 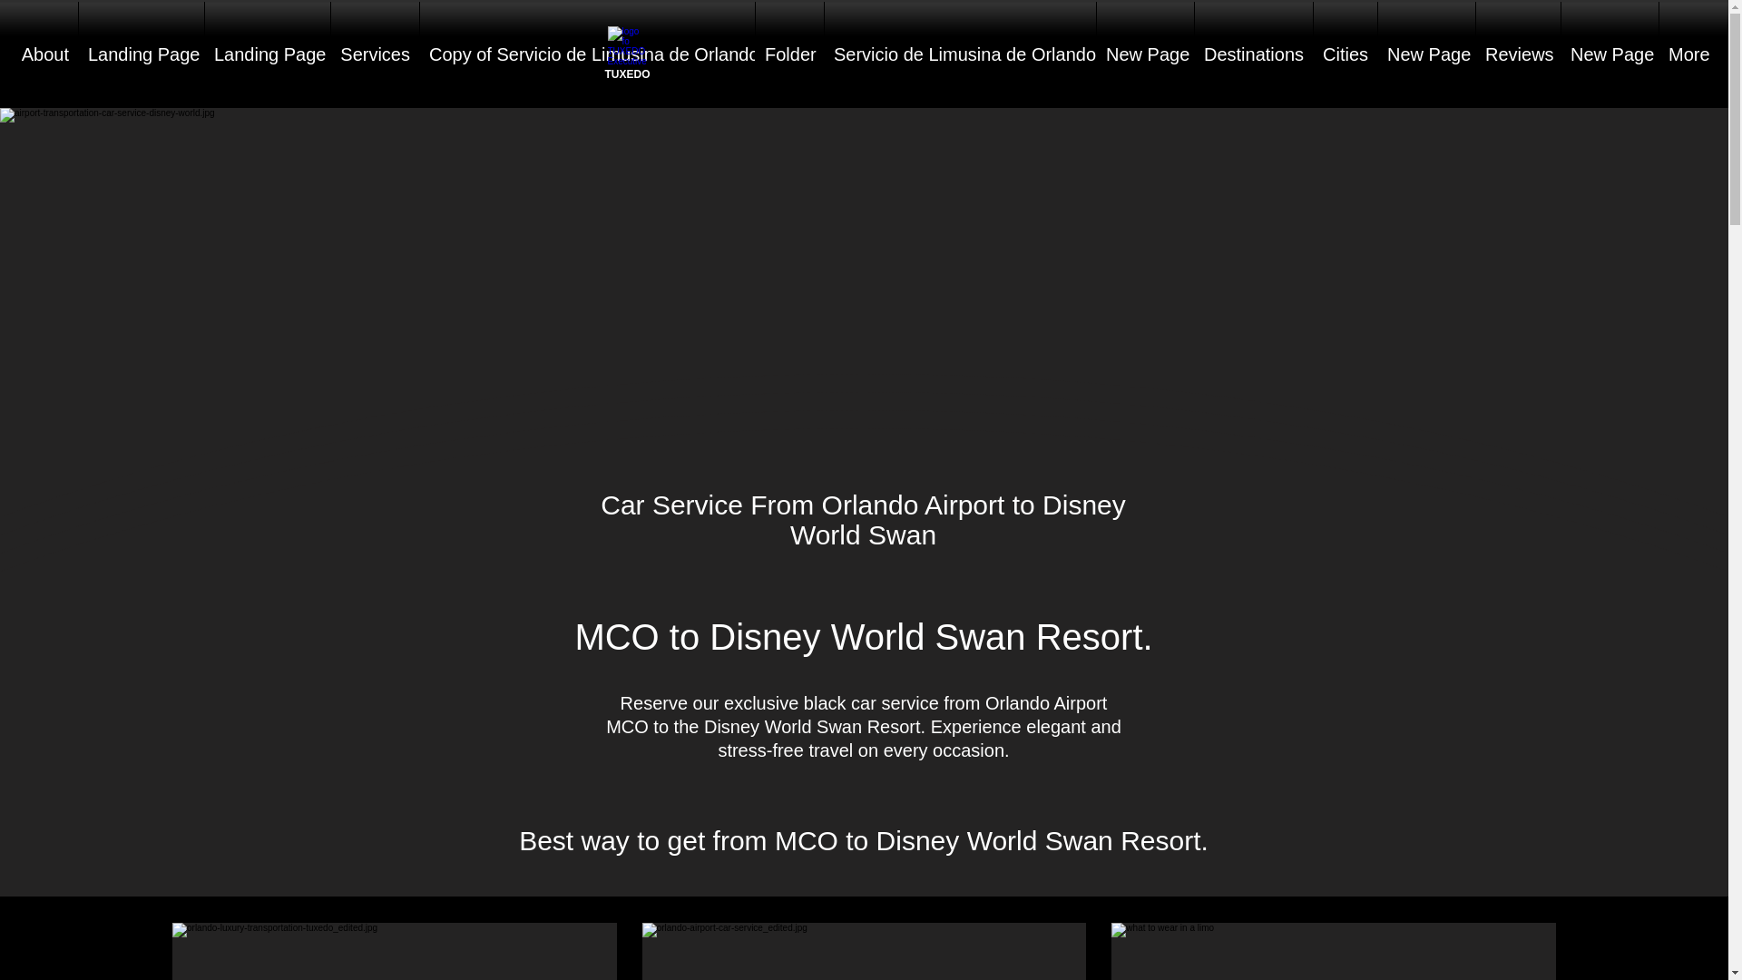 What do you see at coordinates (141, 54) in the screenshot?
I see `Landing Page` at bounding box center [141, 54].